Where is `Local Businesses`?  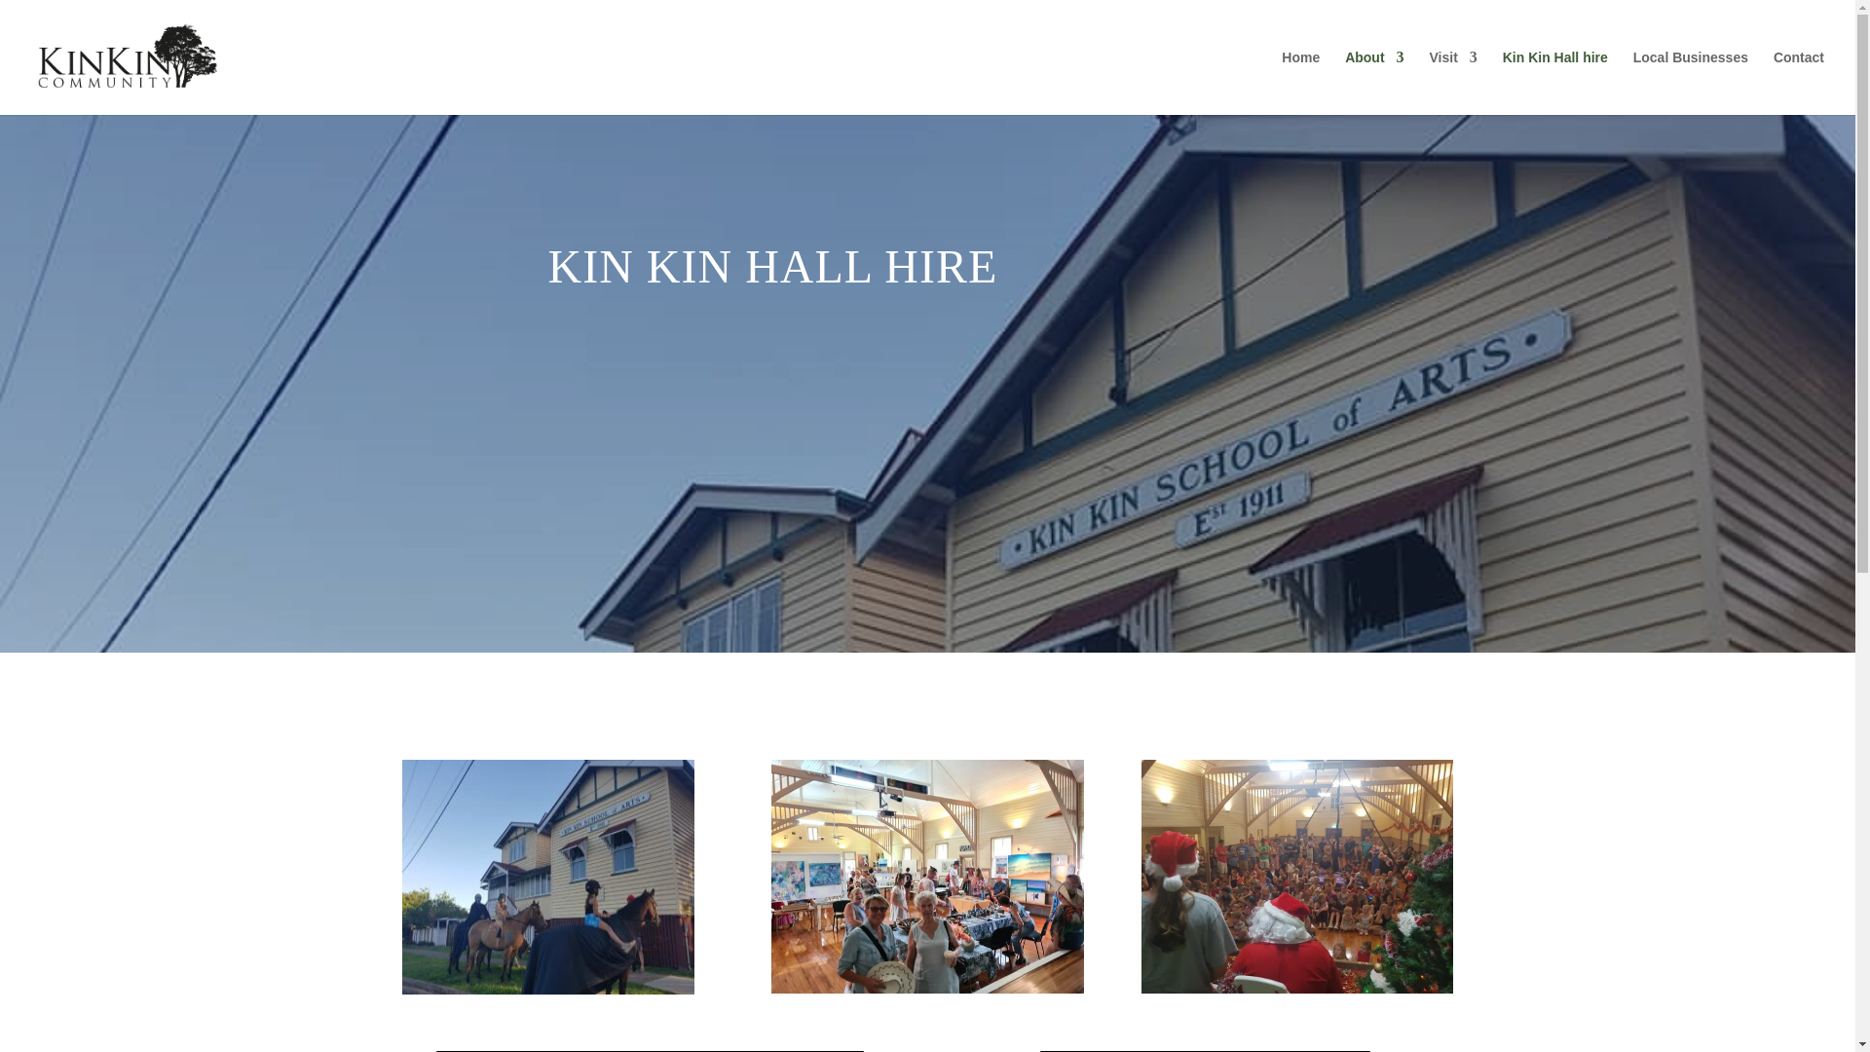 Local Businesses is located at coordinates (1691, 82).